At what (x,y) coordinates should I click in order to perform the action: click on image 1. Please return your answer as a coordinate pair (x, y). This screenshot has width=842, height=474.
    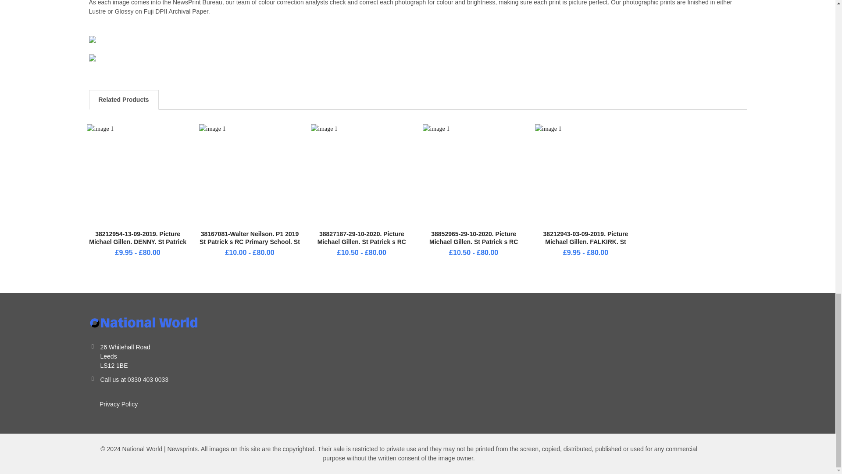
    Looking at the image, I should click on (137, 175).